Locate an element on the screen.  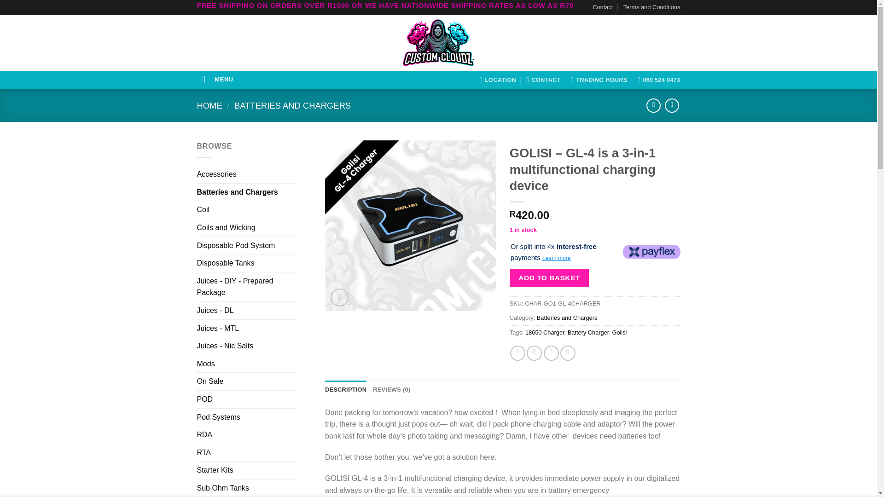
Accessories is located at coordinates (247, 174).